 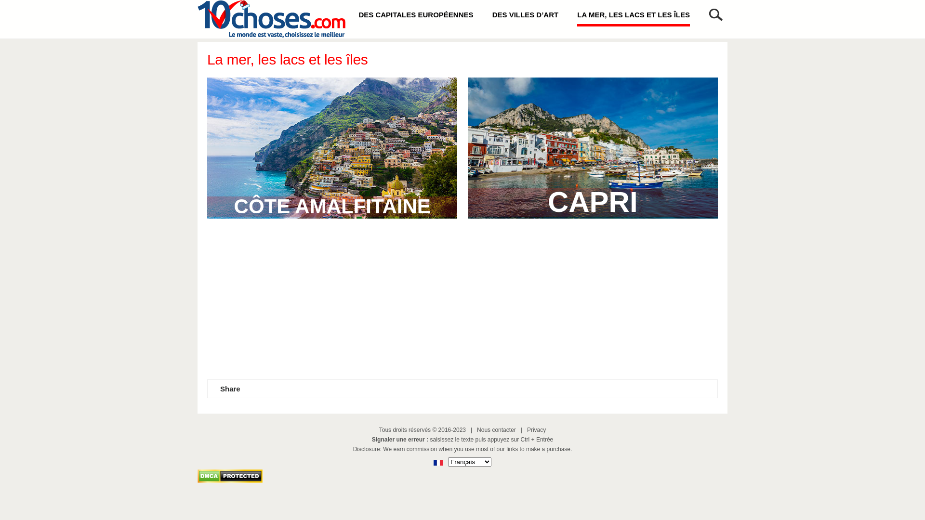 I want to click on Nous contacter, so click(x=496, y=430).